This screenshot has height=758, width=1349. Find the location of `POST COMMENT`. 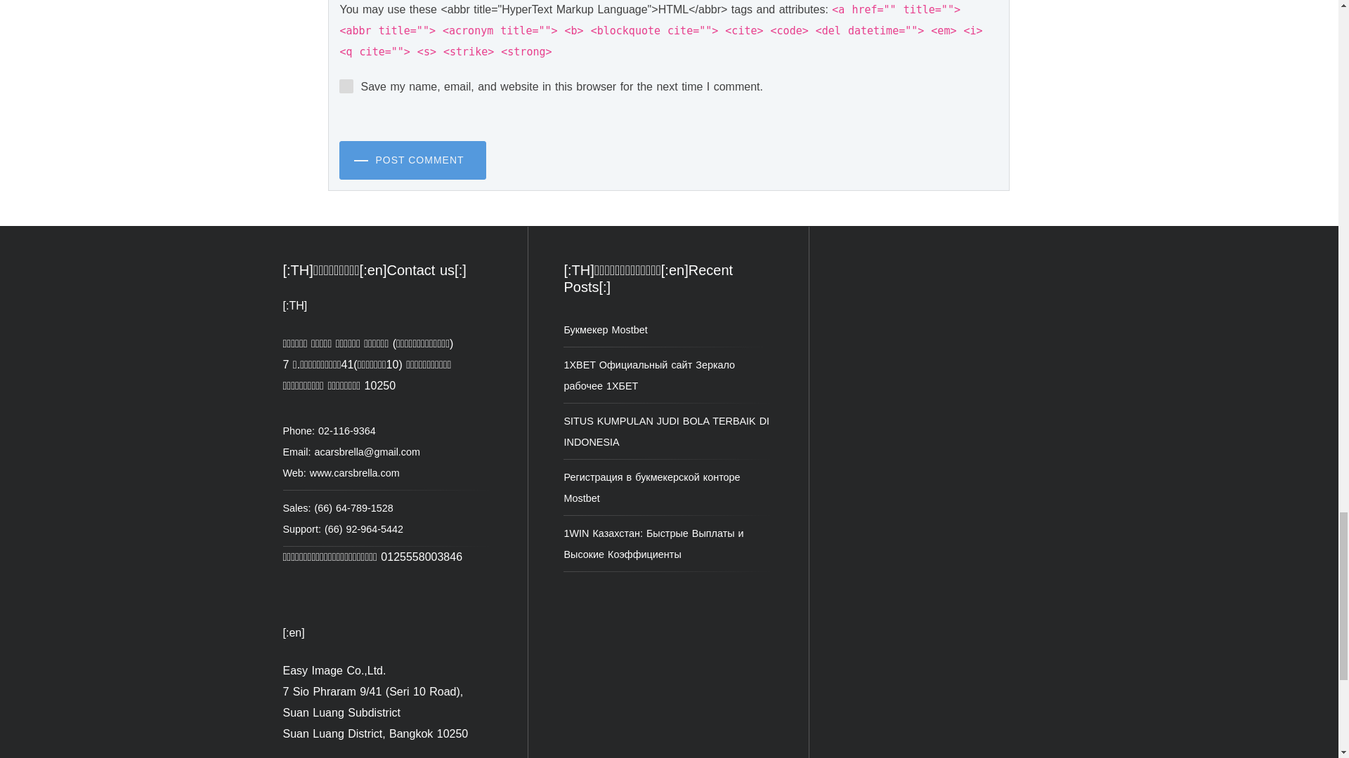

POST COMMENT is located at coordinates (412, 160).